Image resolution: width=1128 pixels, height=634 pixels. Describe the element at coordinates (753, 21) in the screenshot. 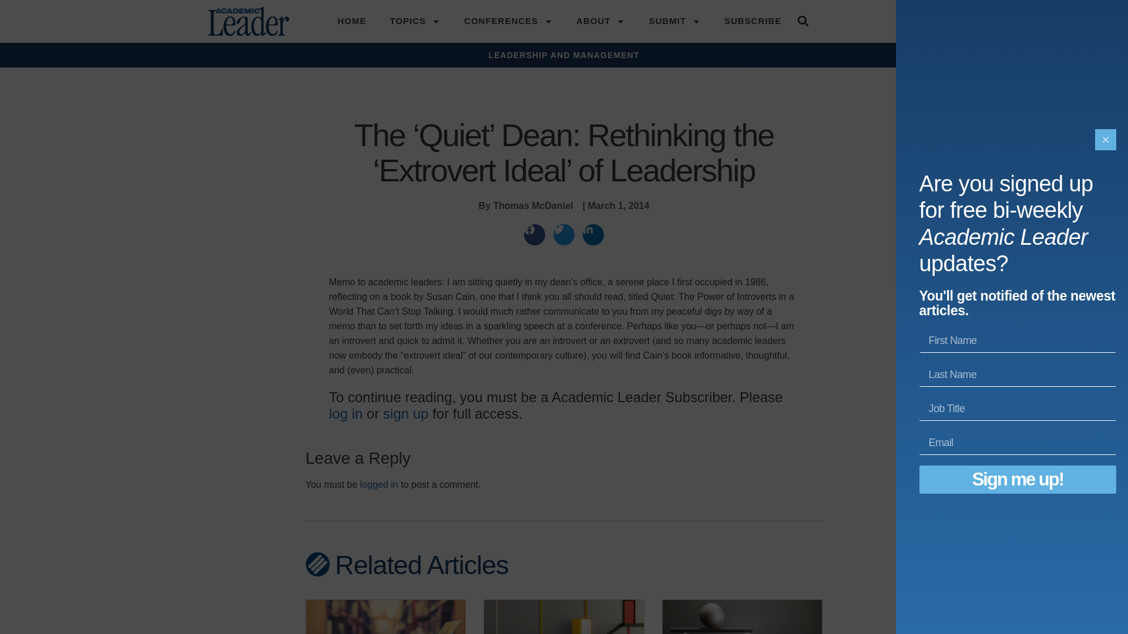

I see `SUBSCRIBE` at that location.